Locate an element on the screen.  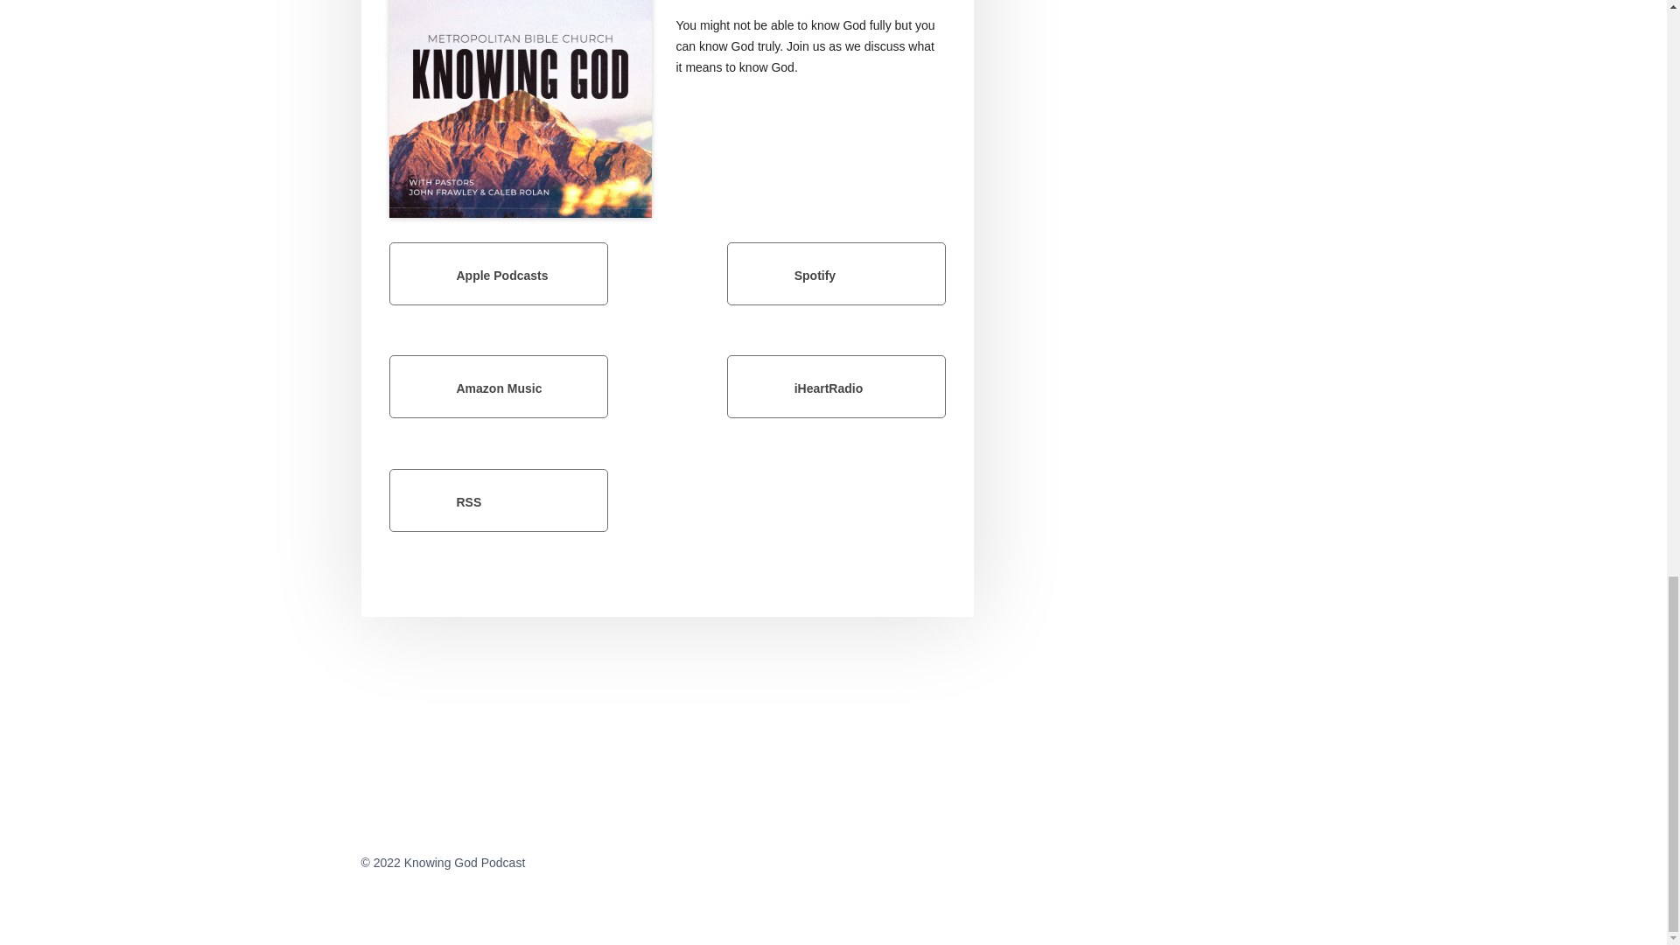
Subscribe on Amazon Music is located at coordinates (497, 387).